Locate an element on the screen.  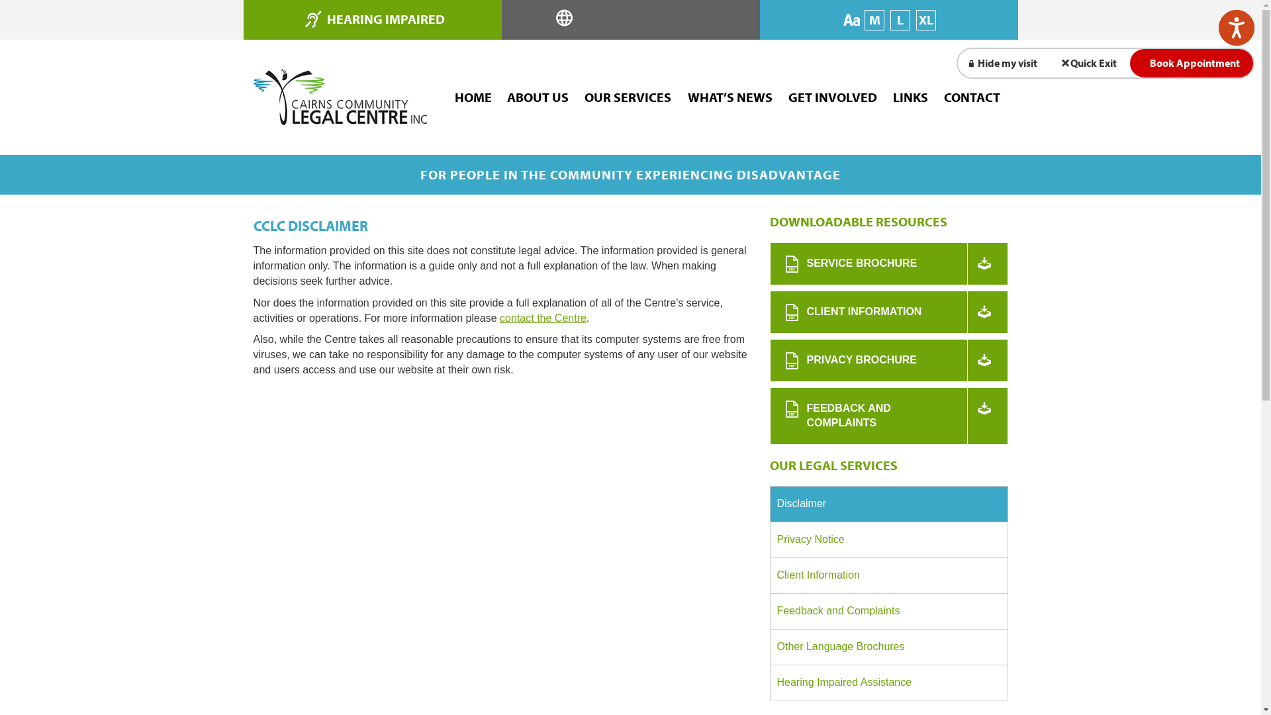
CLIENT INFORMATION is located at coordinates (888, 312).